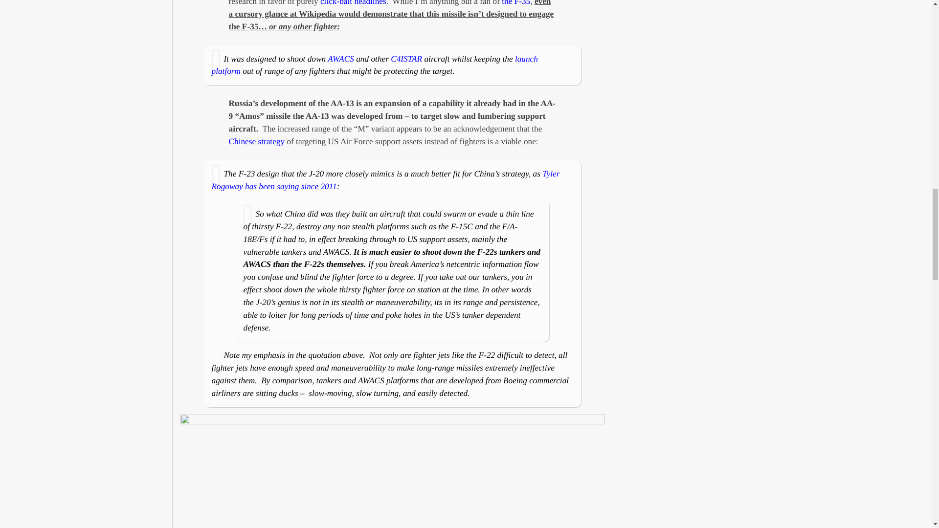 This screenshot has height=528, width=939. What do you see at coordinates (406, 59) in the screenshot?
I see `C4ISTAR` at bounding box center [406, 59].